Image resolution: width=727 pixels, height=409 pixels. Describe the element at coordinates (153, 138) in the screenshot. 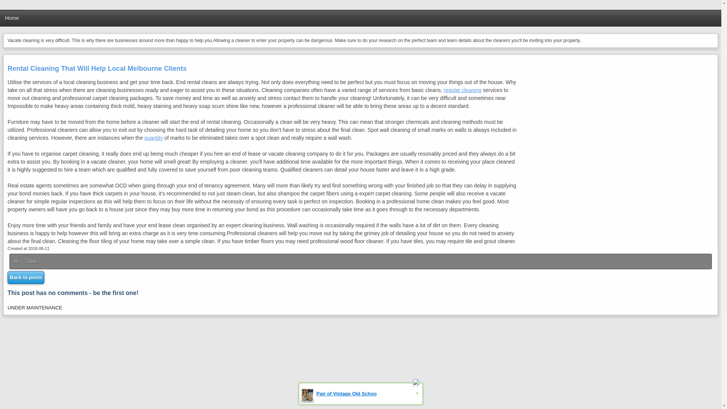

I see `quantity` at that location.